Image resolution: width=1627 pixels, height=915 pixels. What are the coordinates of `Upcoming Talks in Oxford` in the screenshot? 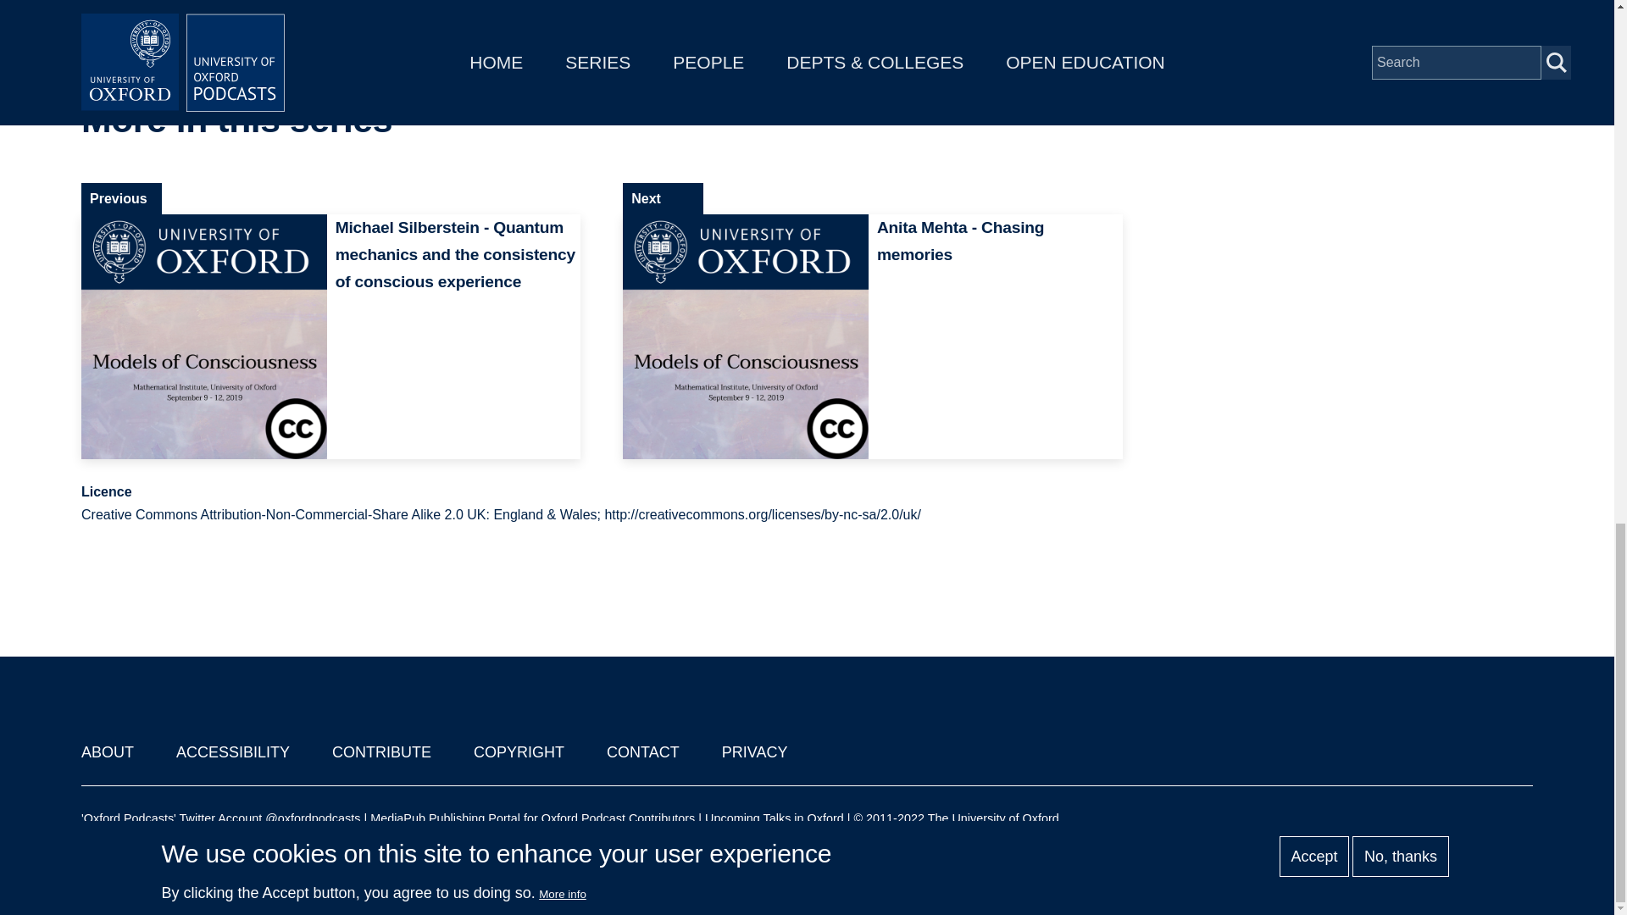 It's located at (775, 818).